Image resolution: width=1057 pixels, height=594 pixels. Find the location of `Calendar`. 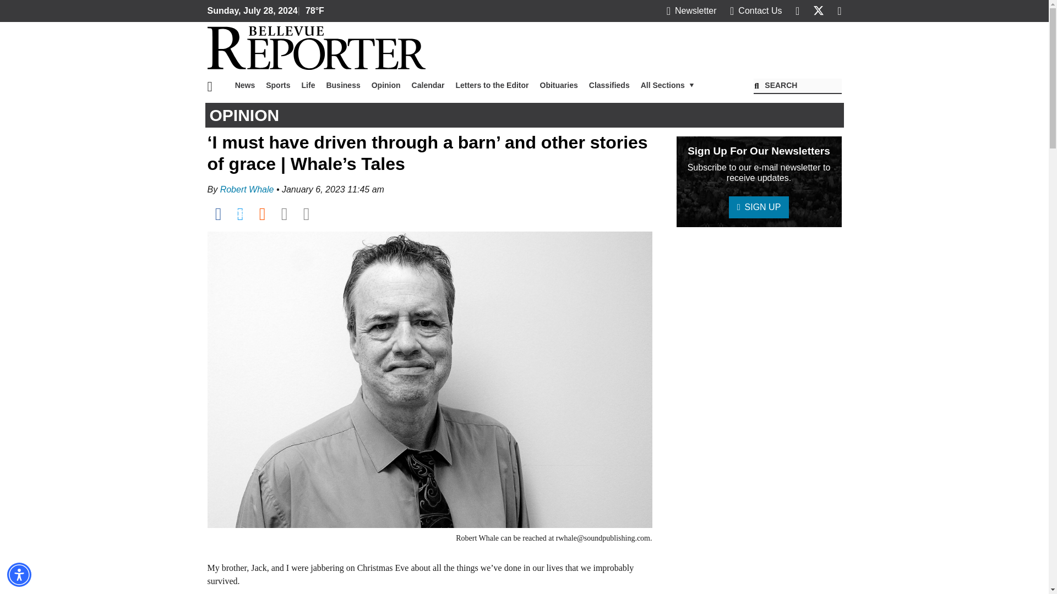

Calendar is located at coordinates (428, 85).